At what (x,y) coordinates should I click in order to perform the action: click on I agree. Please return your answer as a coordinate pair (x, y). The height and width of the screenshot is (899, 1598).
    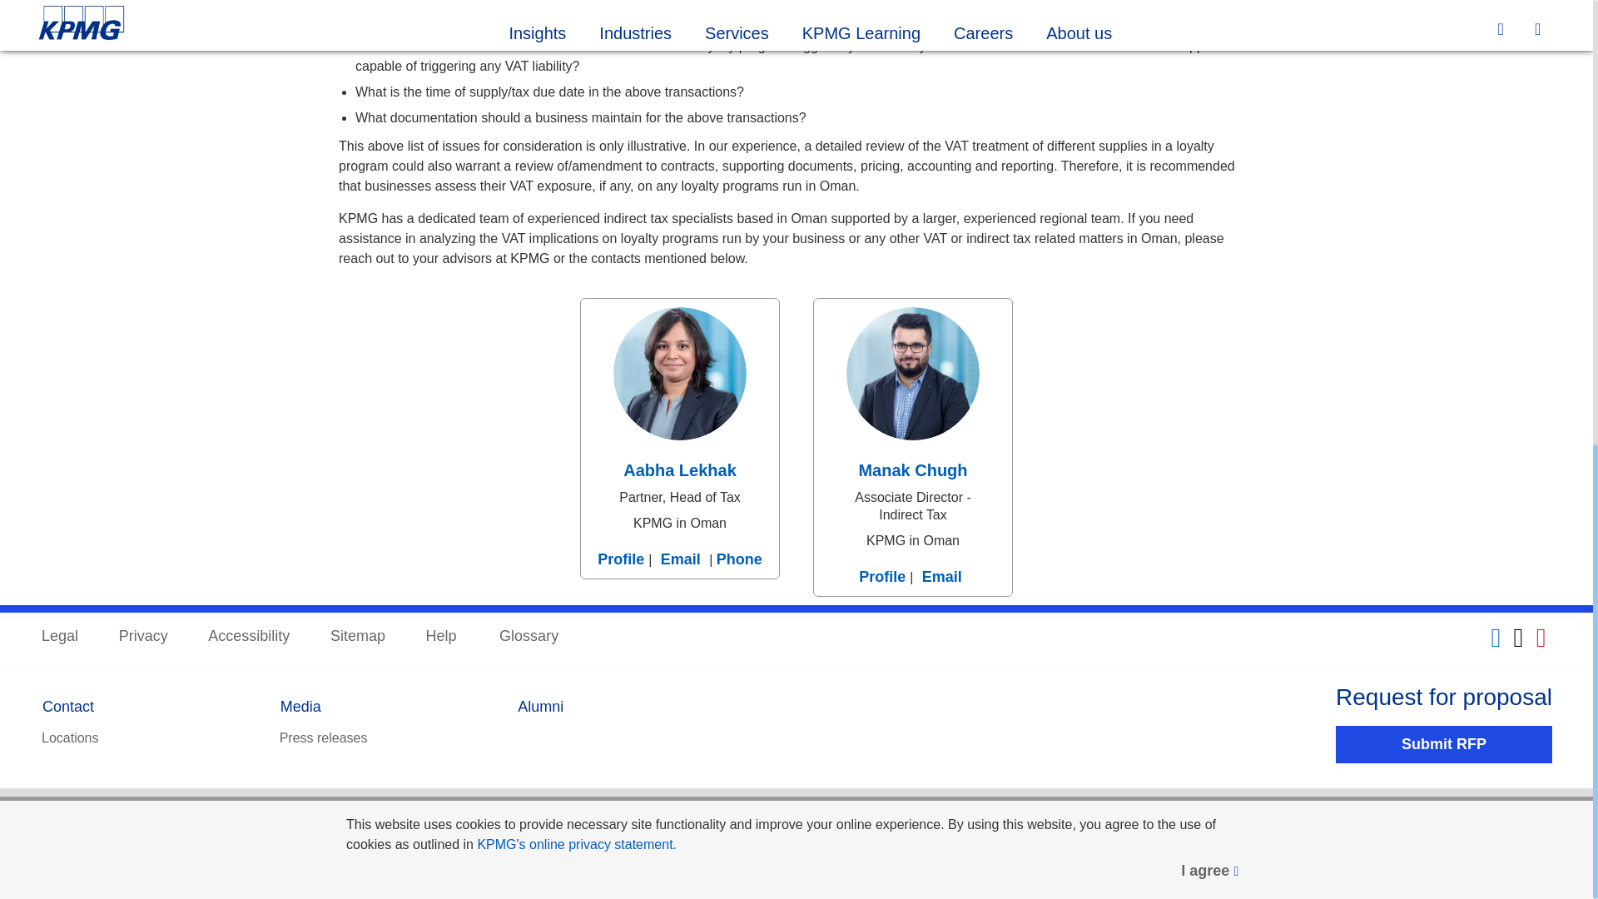
    Looking at the image, I should click on (1211, 2).